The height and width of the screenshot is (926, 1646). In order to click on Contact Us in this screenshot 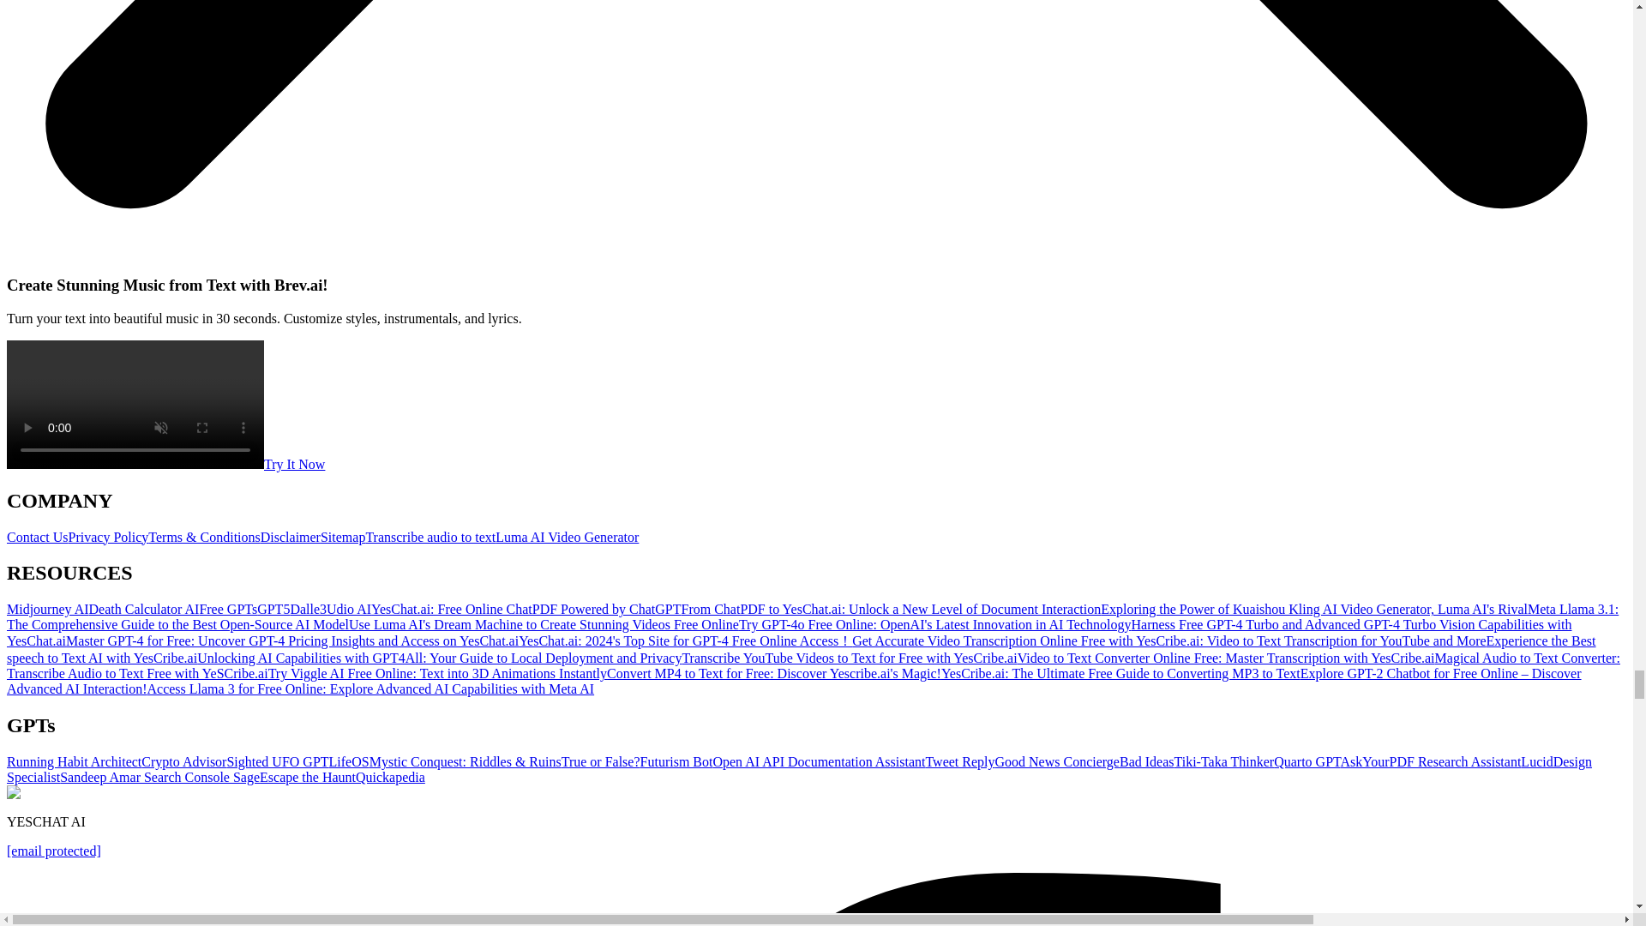, I will do `click(38, 537)`.